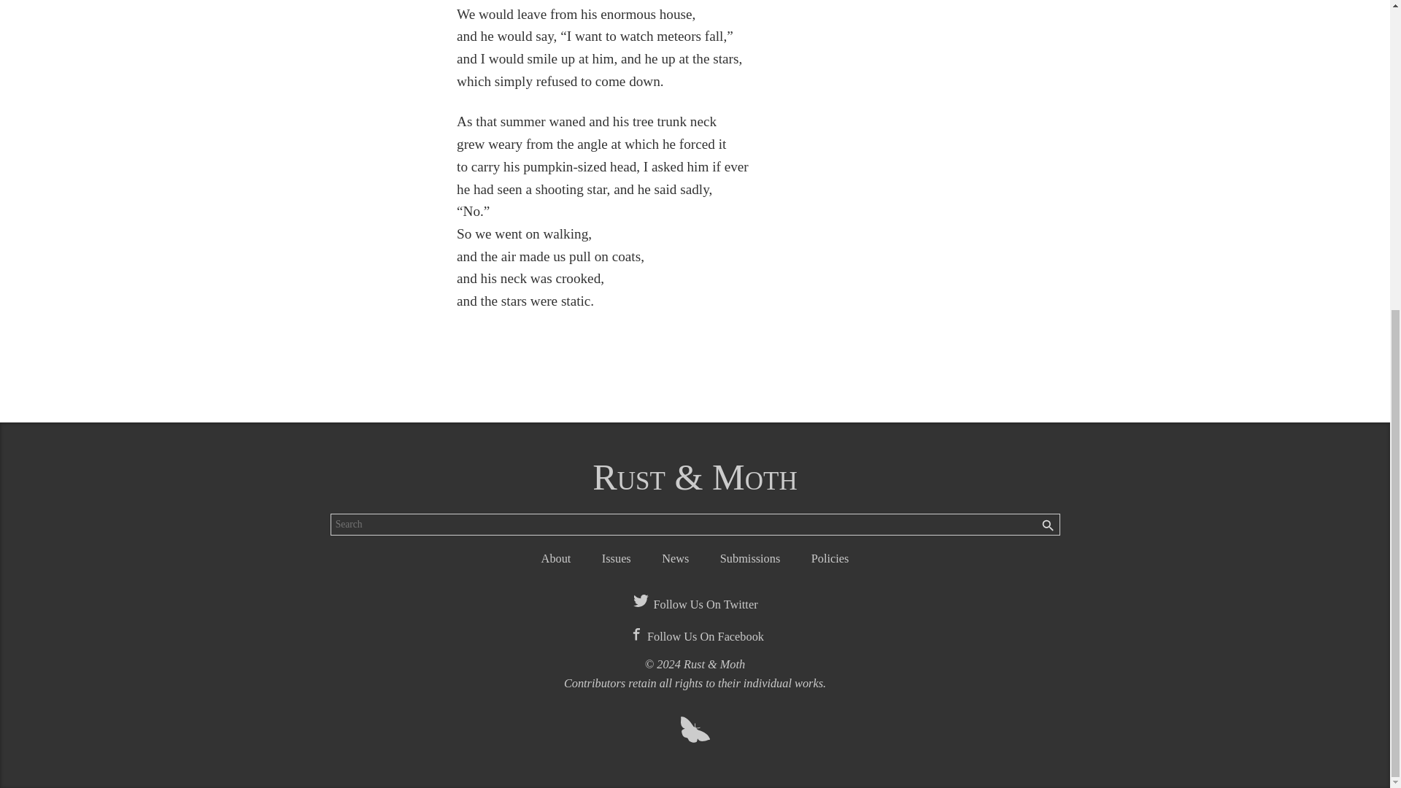 The height and width of the screenshot is (788, 1401). Describe the element at coordinates (556, 559) in the screenshot. I see `About` at that location.